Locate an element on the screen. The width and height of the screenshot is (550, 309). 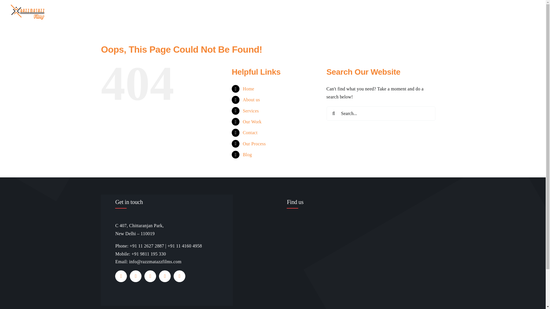
Facebook is located at coordinates (121, 276).